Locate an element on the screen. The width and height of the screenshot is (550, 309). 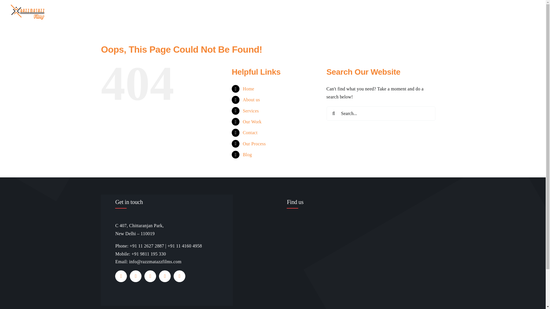
Facebook is located at coordinates (121, 276).